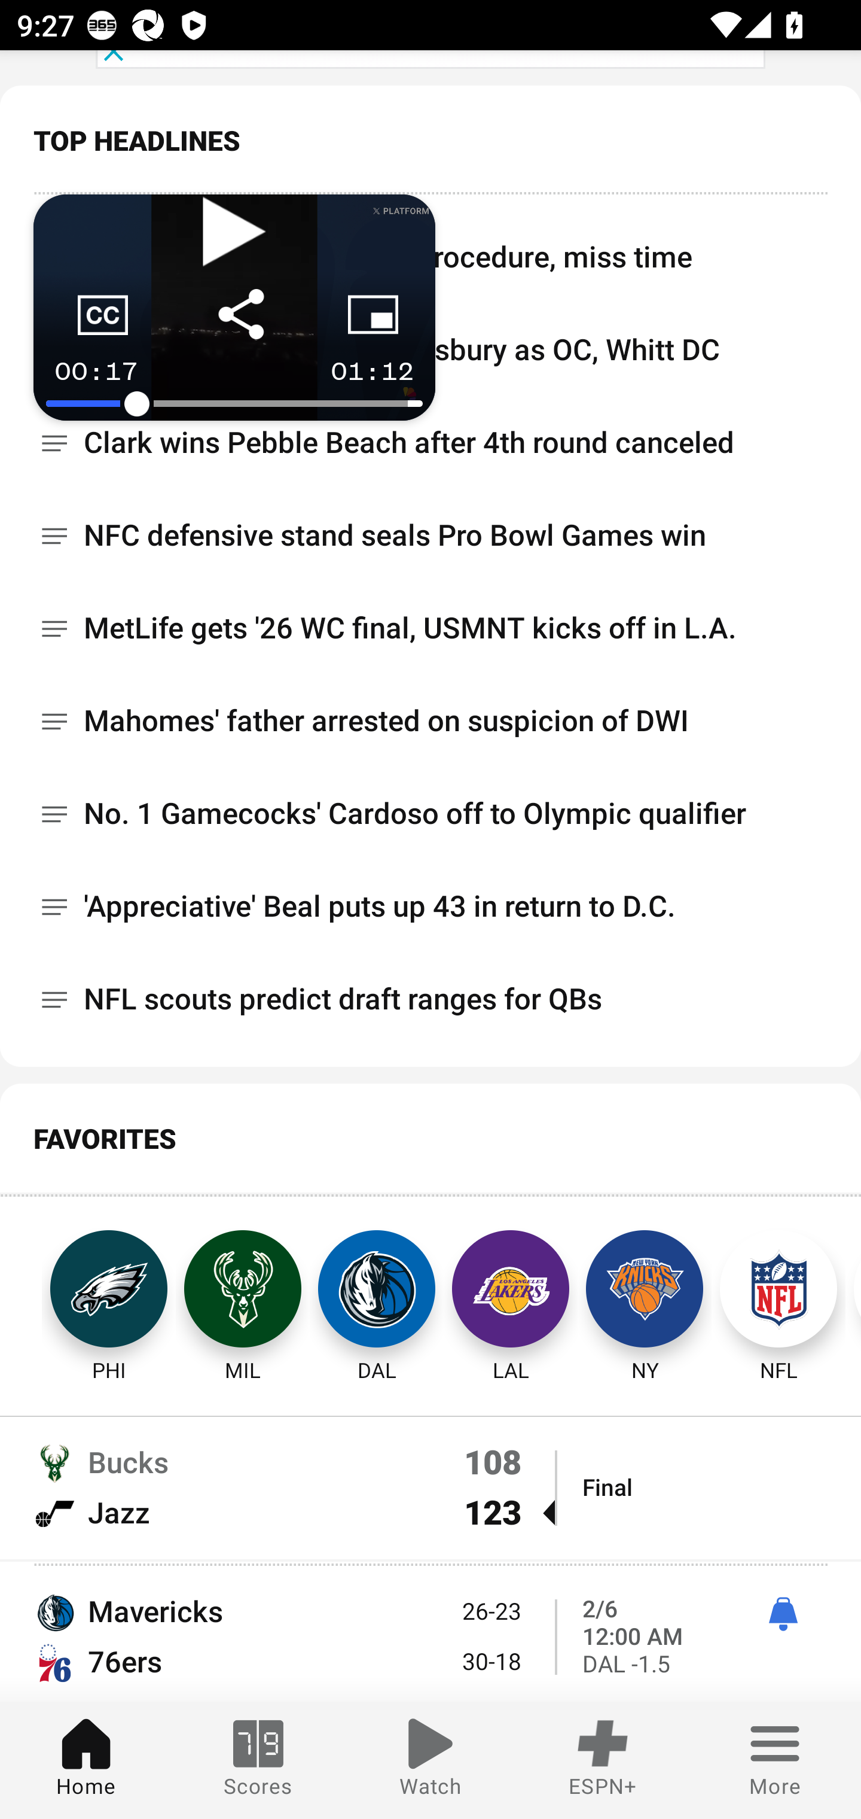  Describe the element at coordinates (775, 1760) in the screenshot. I see `More` at that location.